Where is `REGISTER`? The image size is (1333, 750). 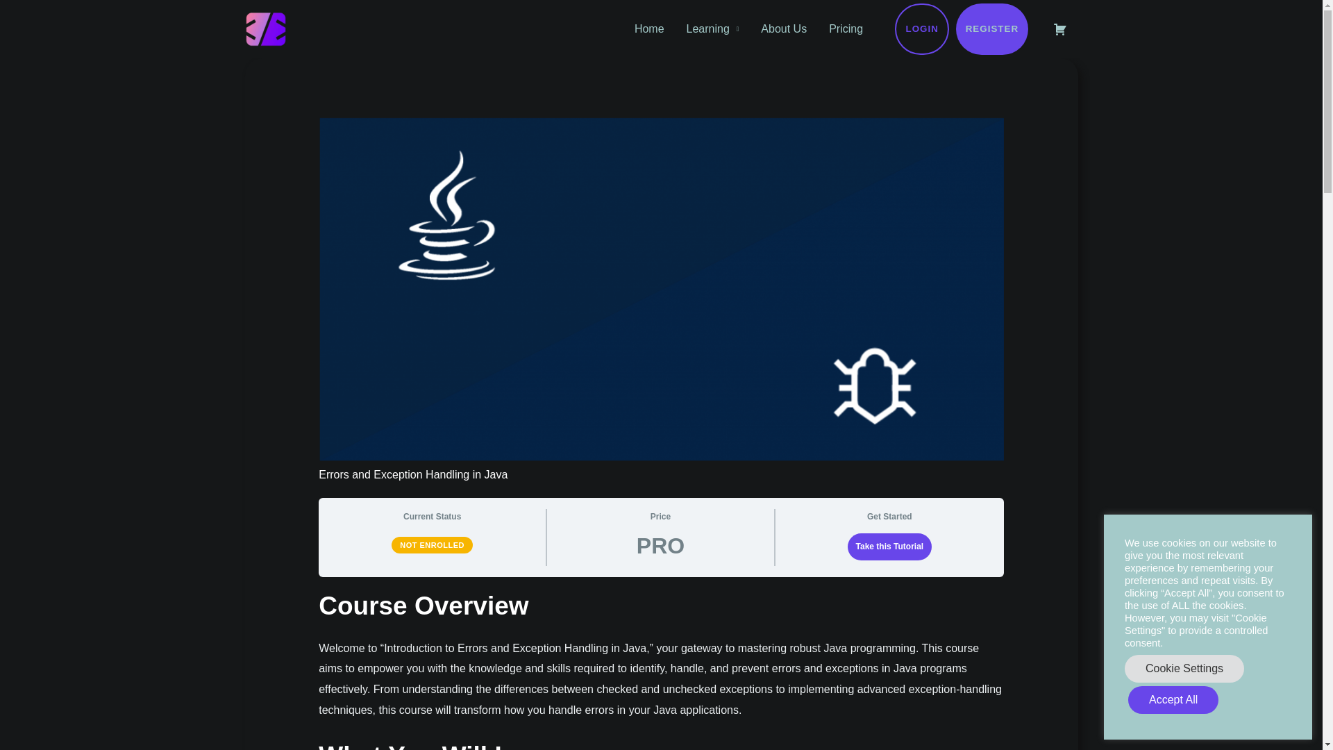 REGISTER is located at coordinates (991, 29).